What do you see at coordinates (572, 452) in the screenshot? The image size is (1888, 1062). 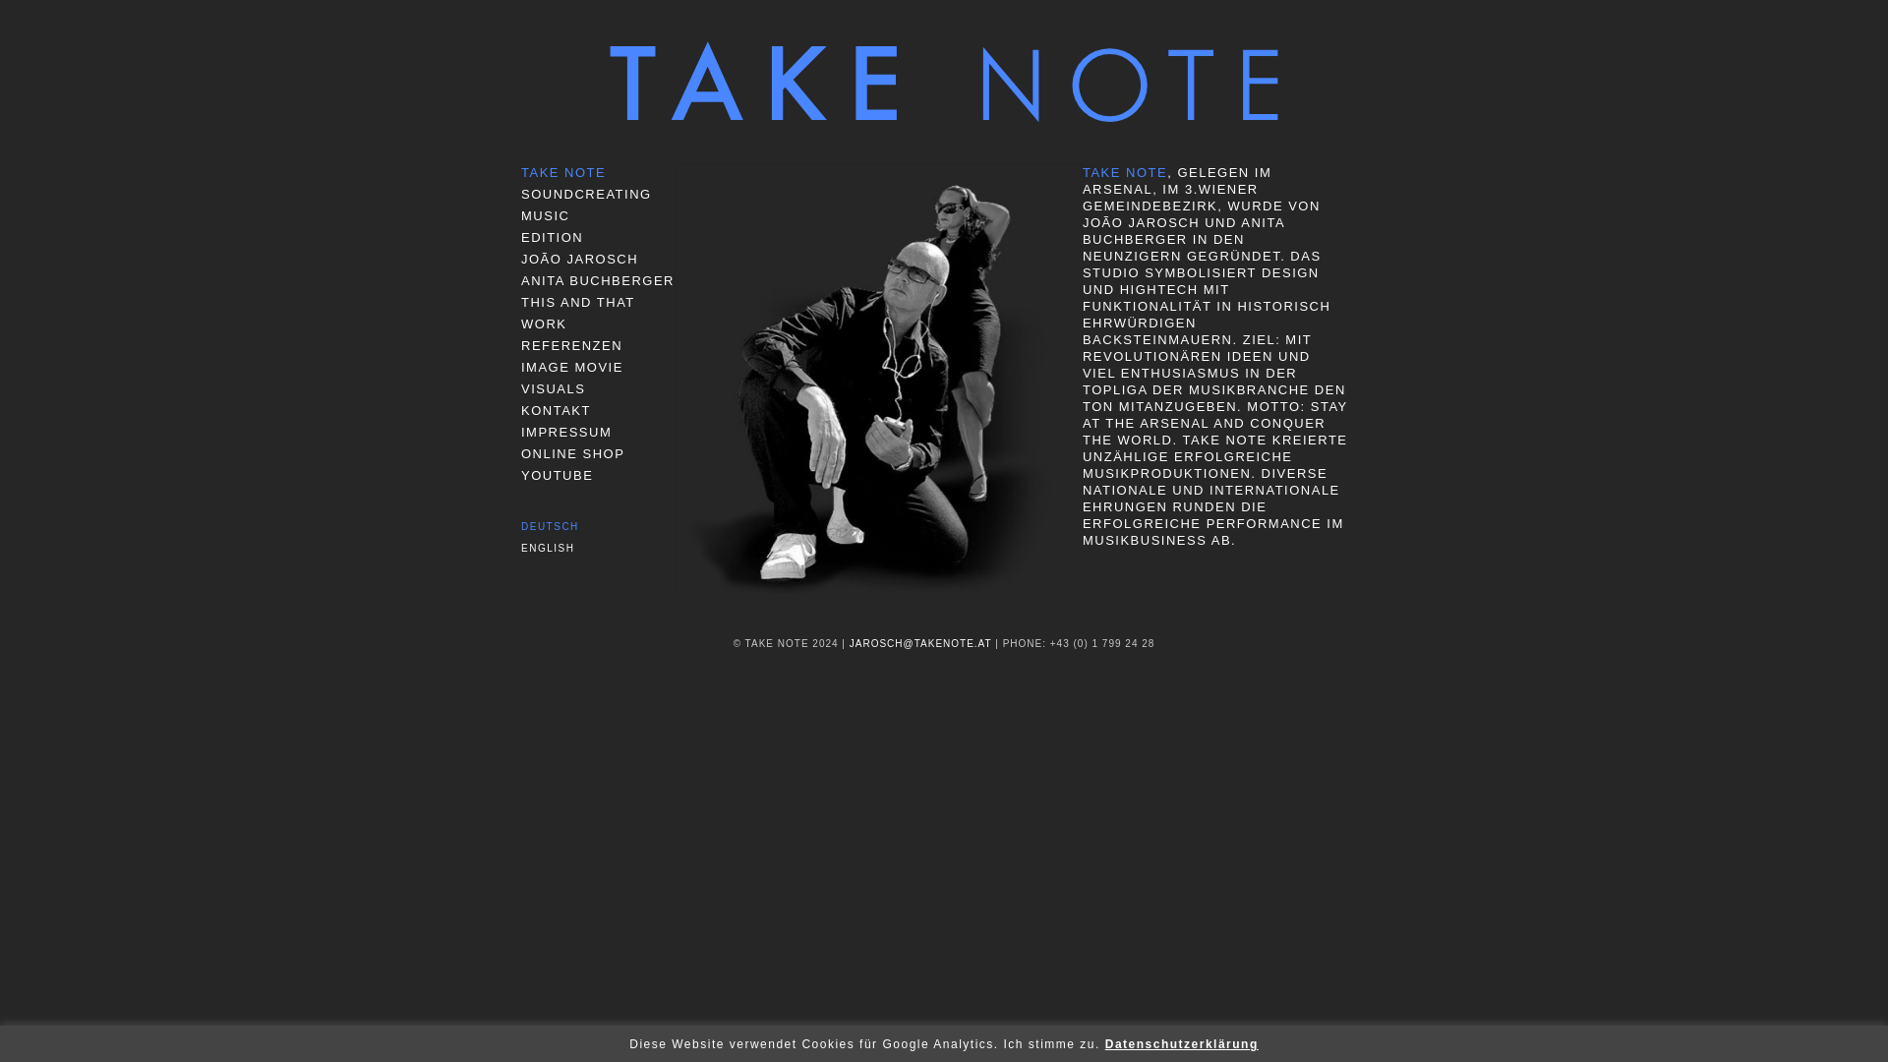 I see `ONLINE SHOP` at bounding box center [572, 452].